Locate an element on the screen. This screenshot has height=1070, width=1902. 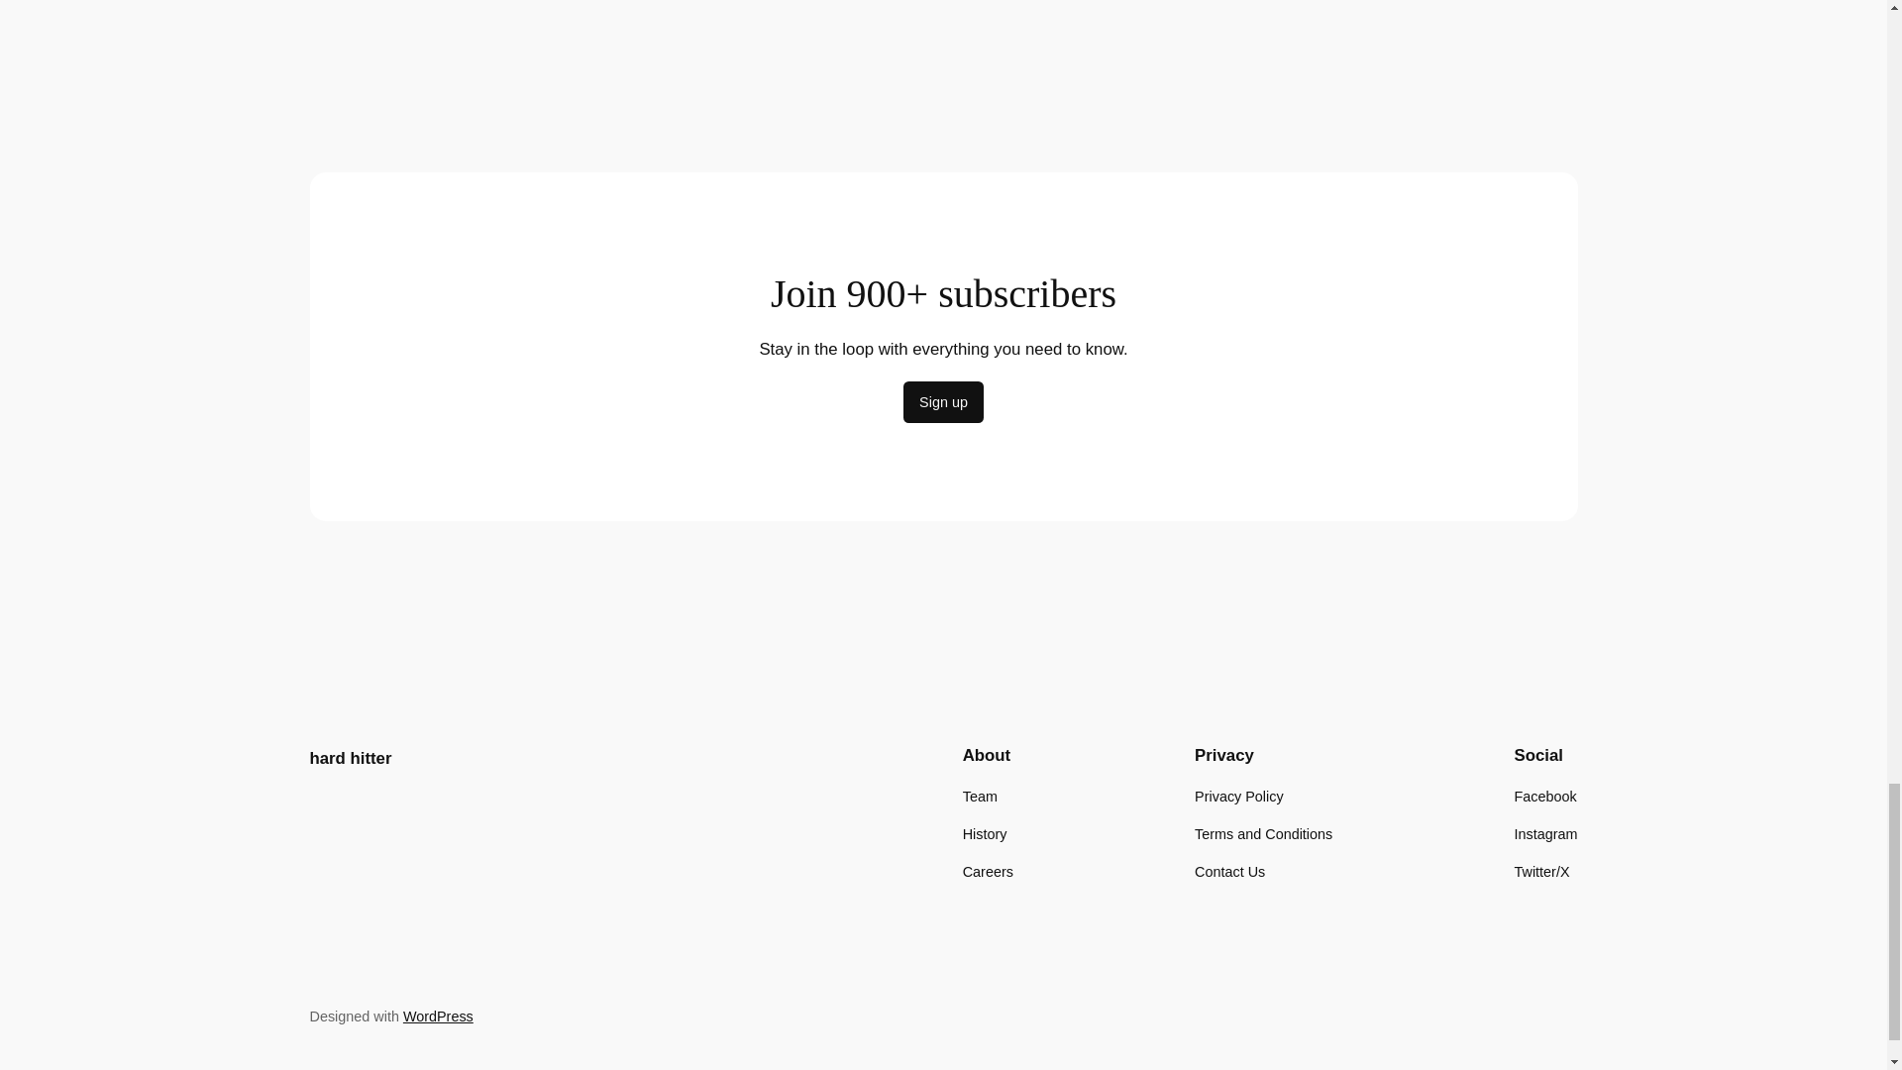
History is located at coordinates (985, 834).